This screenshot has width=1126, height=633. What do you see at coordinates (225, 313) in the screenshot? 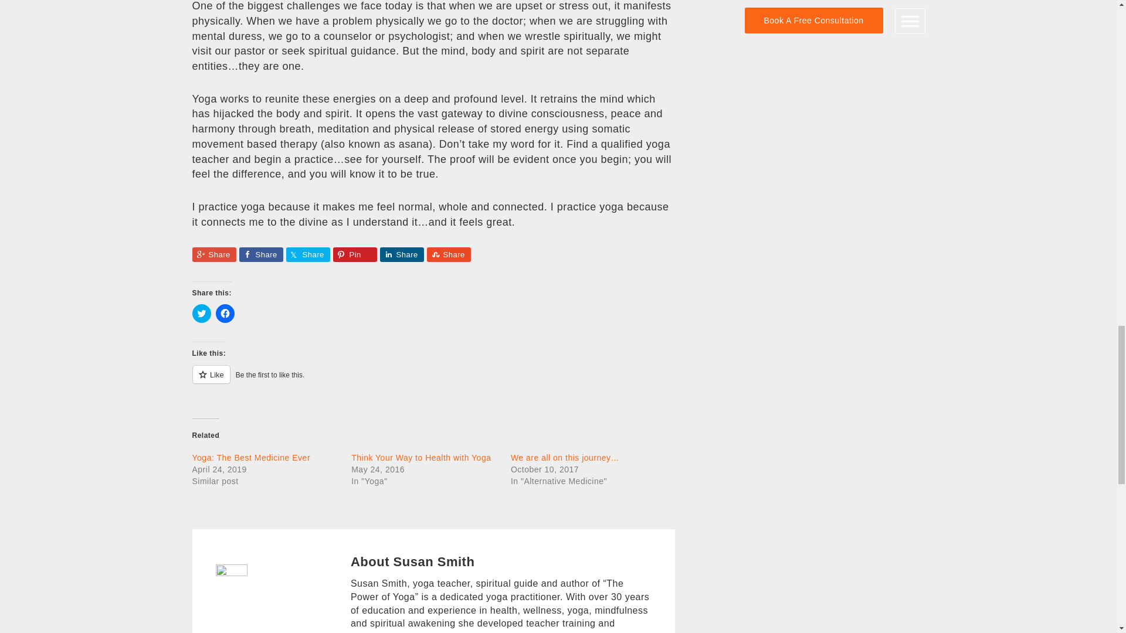
I see `Click to share on Facebook` at bounding box center [225, 313].